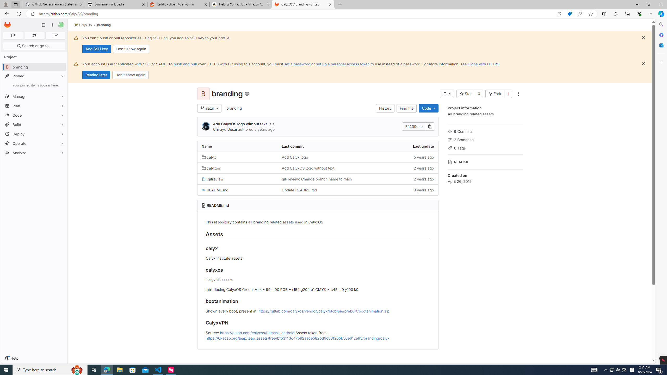 Image resolution: width=667 pixels, height=375 pixels. I want to click on Toggle commit description, so click(272, 123).